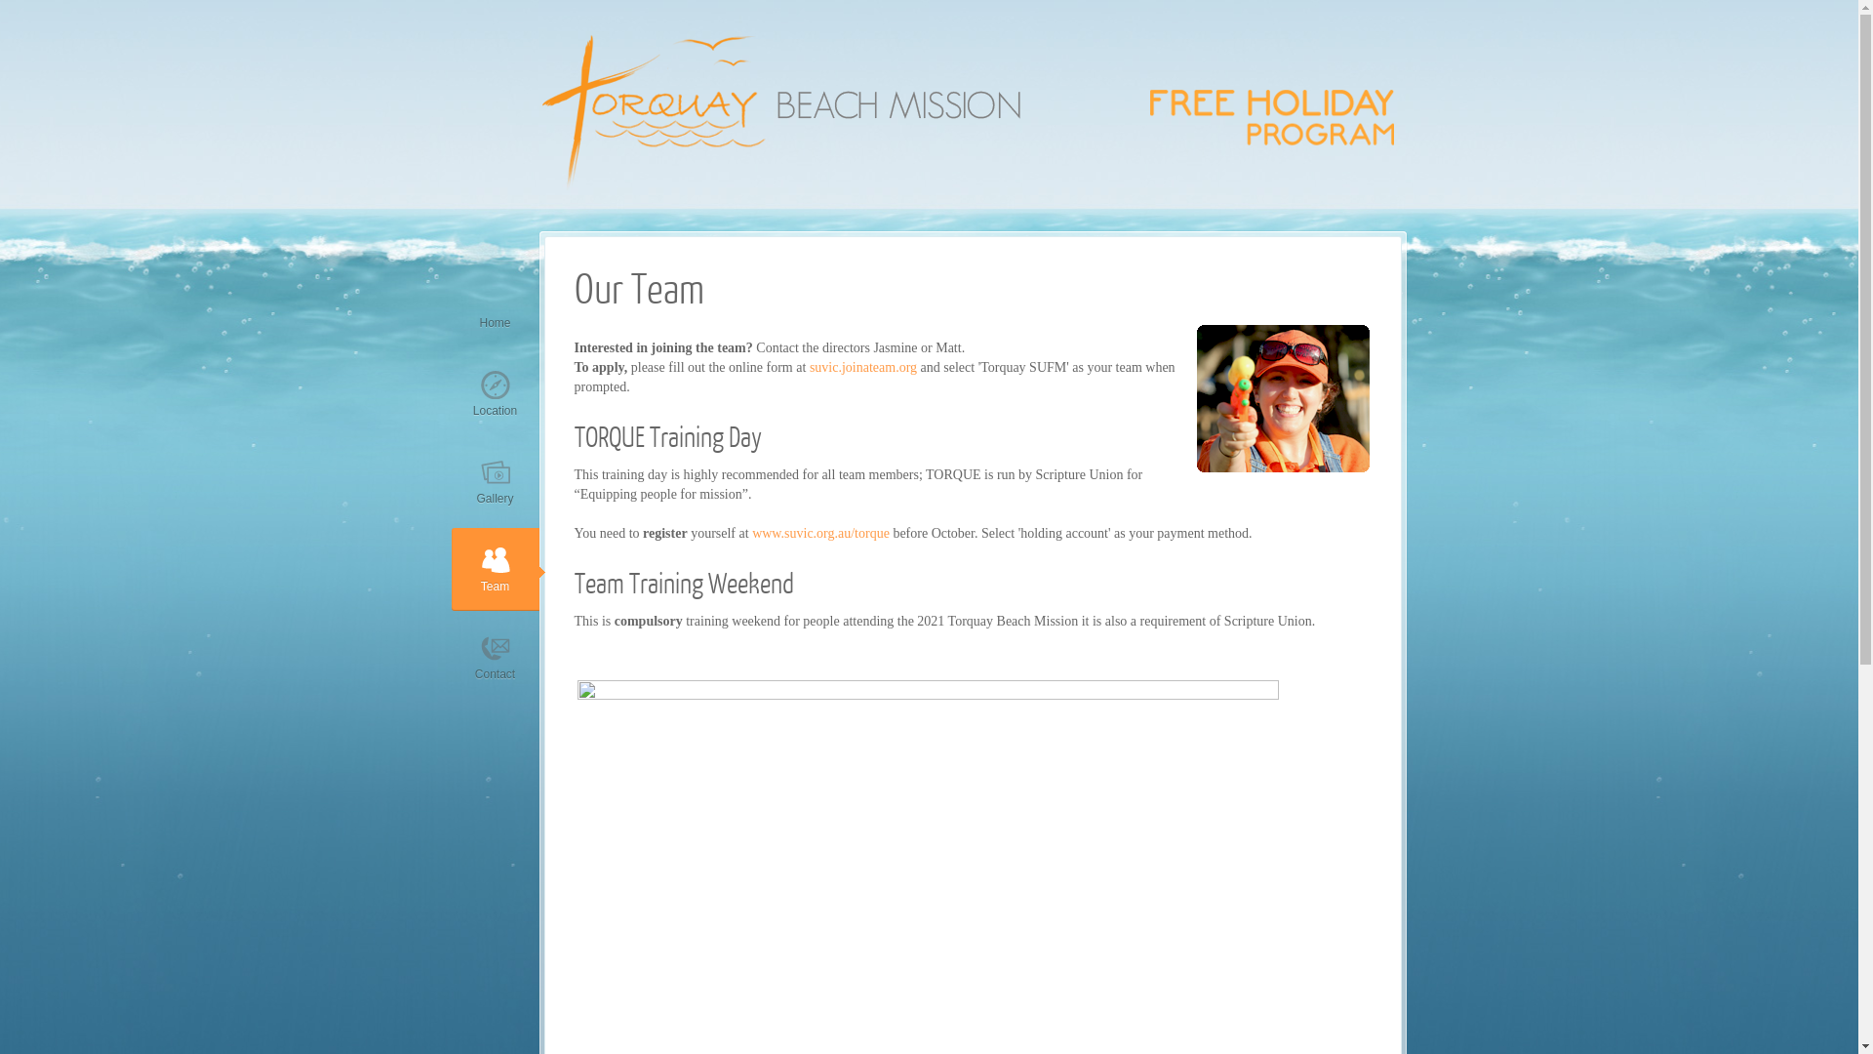 The image size is (1873, 1054). What do you see at coordinates (495, 570) in the screenshot?
I see `Team` at bounding box center [495, 570].